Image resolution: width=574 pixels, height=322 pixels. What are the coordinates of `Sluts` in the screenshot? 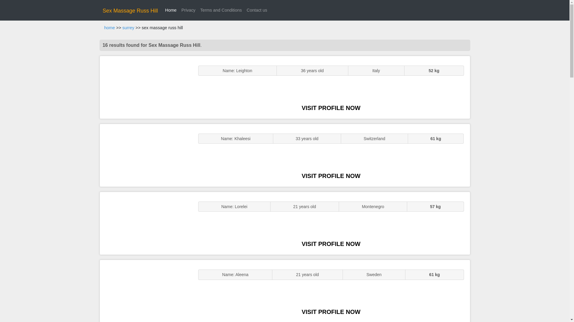 It's located at (146, 291).